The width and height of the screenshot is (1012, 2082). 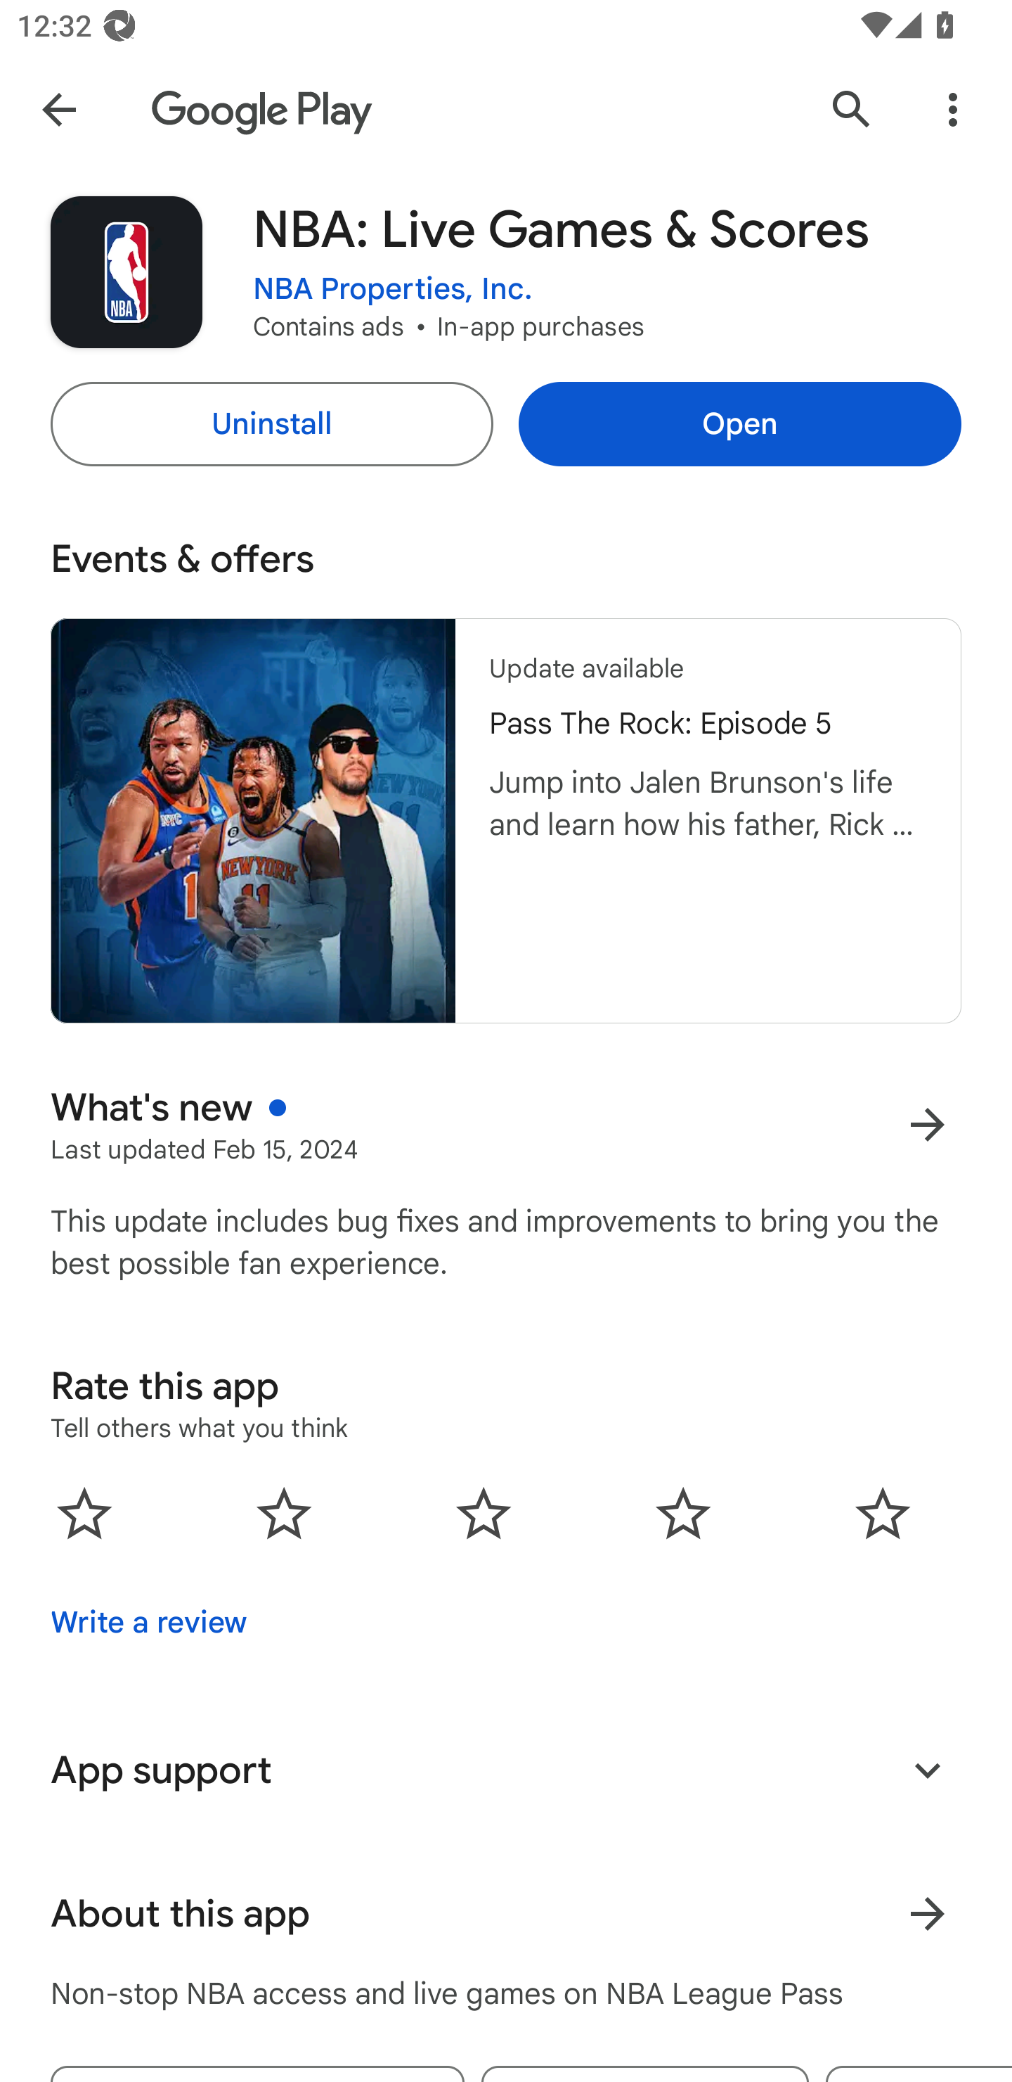 What do you see at coordinates (928, 1125) in the screenshot?
I see `More results for What's new` at bounding box center [928, 1125].